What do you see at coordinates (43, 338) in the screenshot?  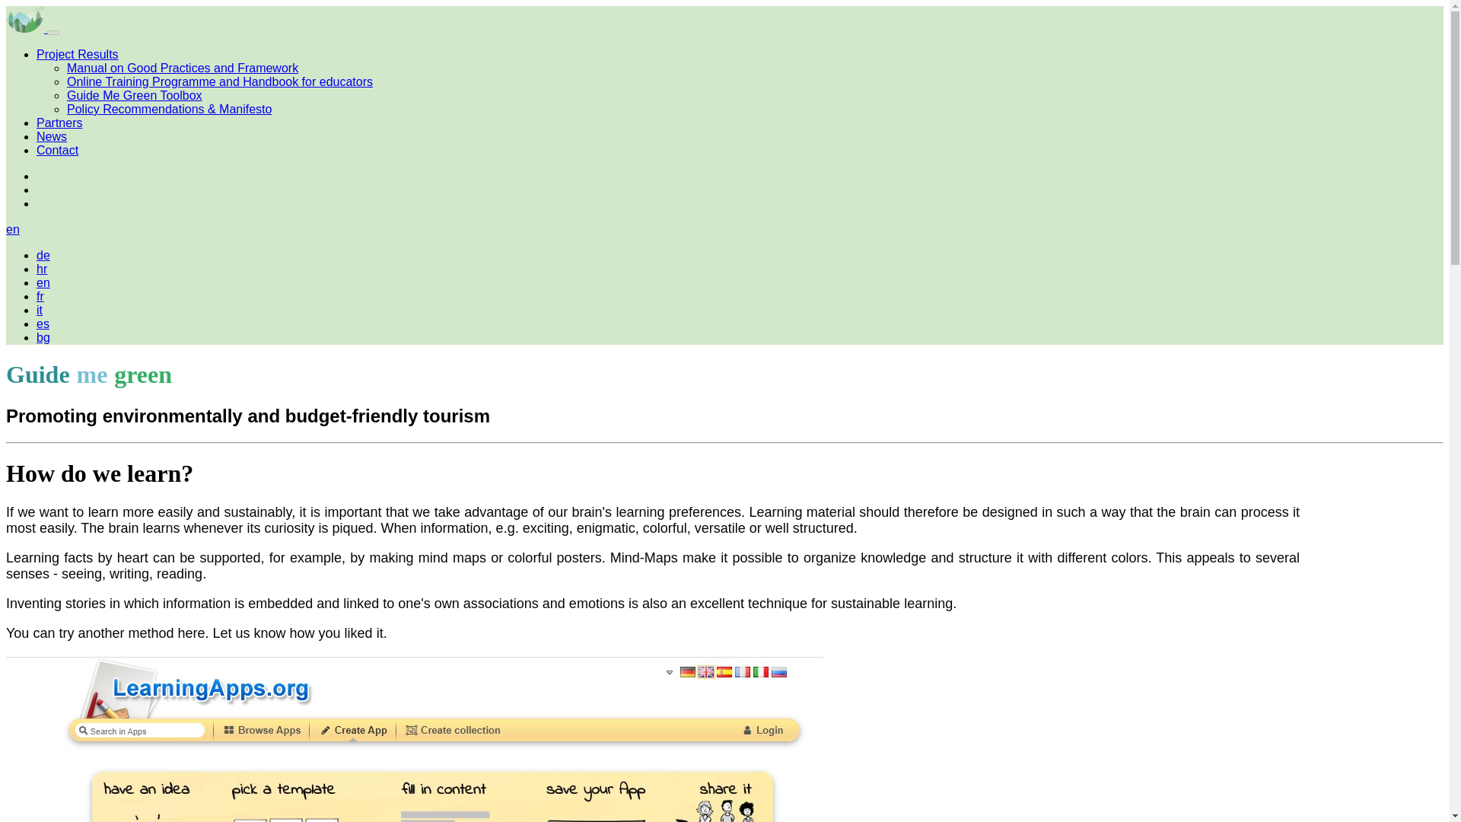 I see `bg` at bounding box center [43, 338].